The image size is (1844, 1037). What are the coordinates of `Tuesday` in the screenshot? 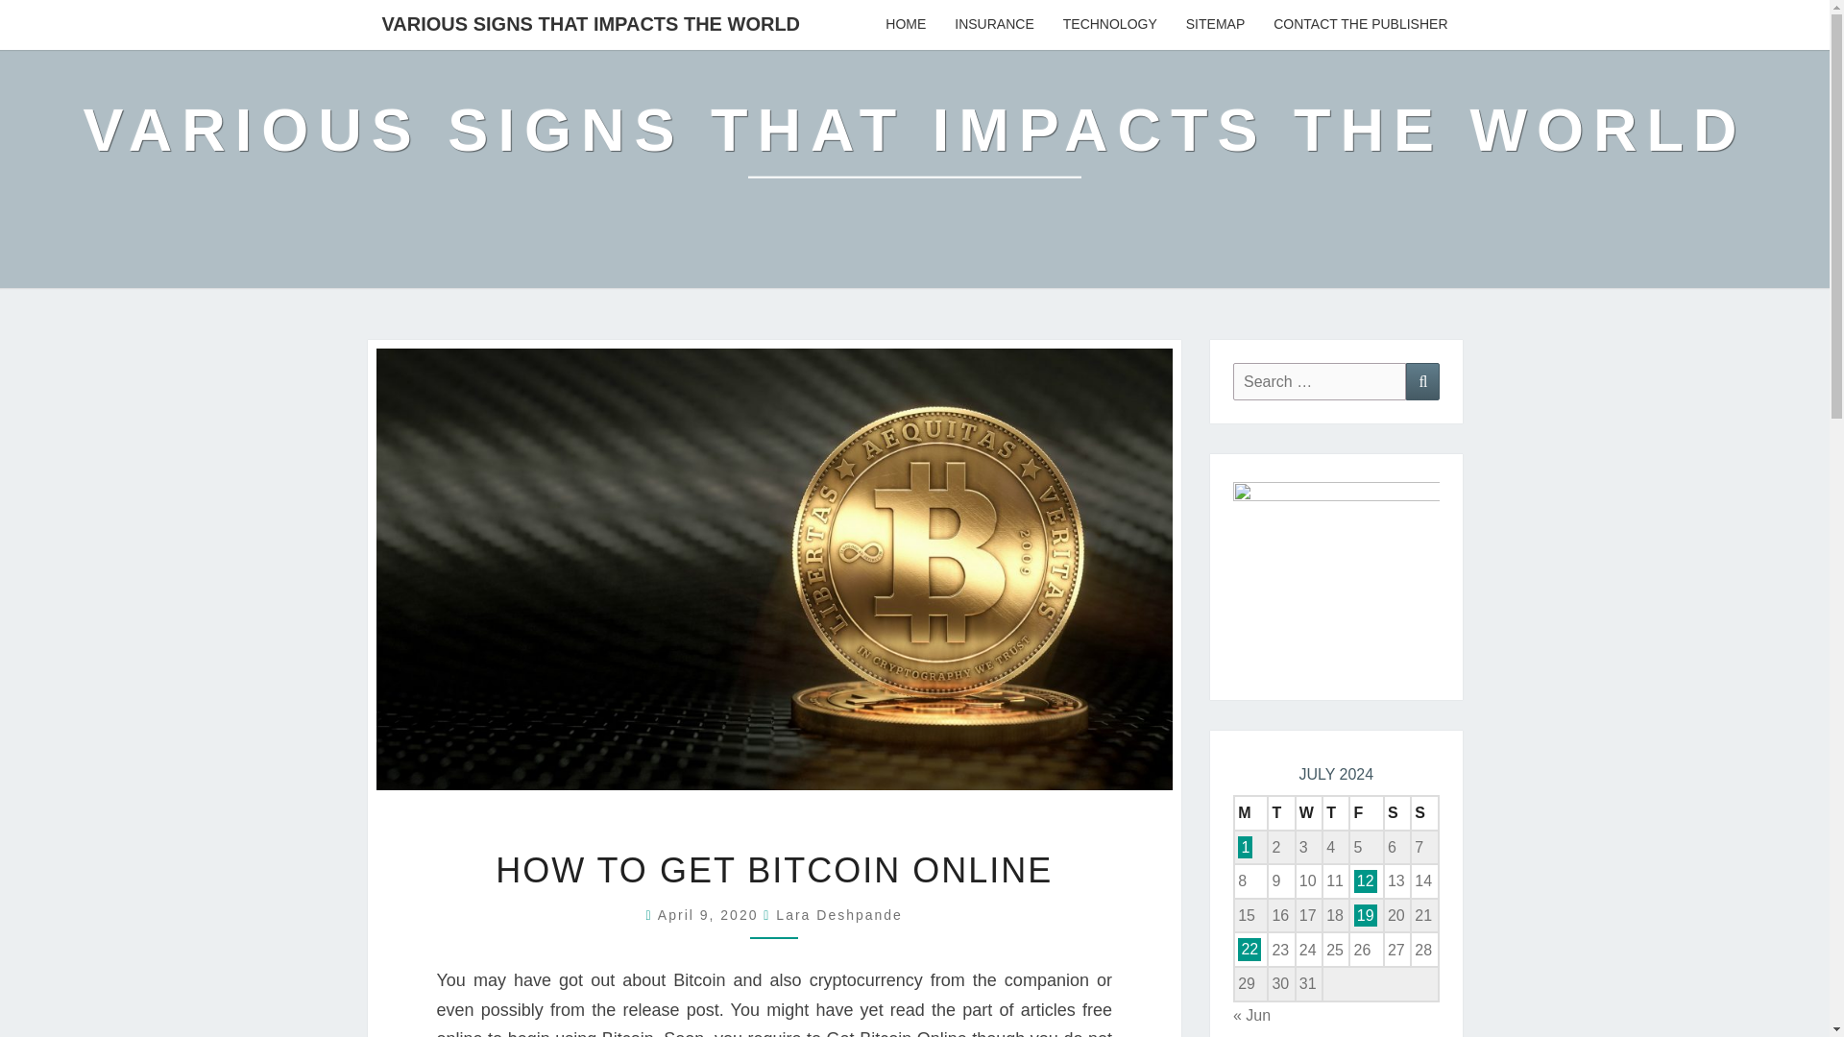 It's located at (1281, 813).